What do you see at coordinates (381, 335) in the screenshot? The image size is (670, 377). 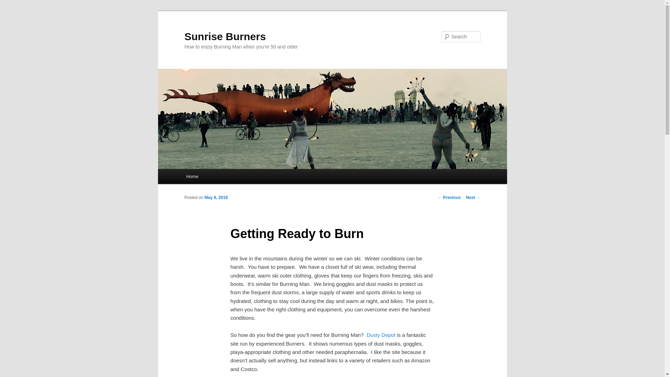 I see `Dusty Depot` at bounding box center [381, 335].